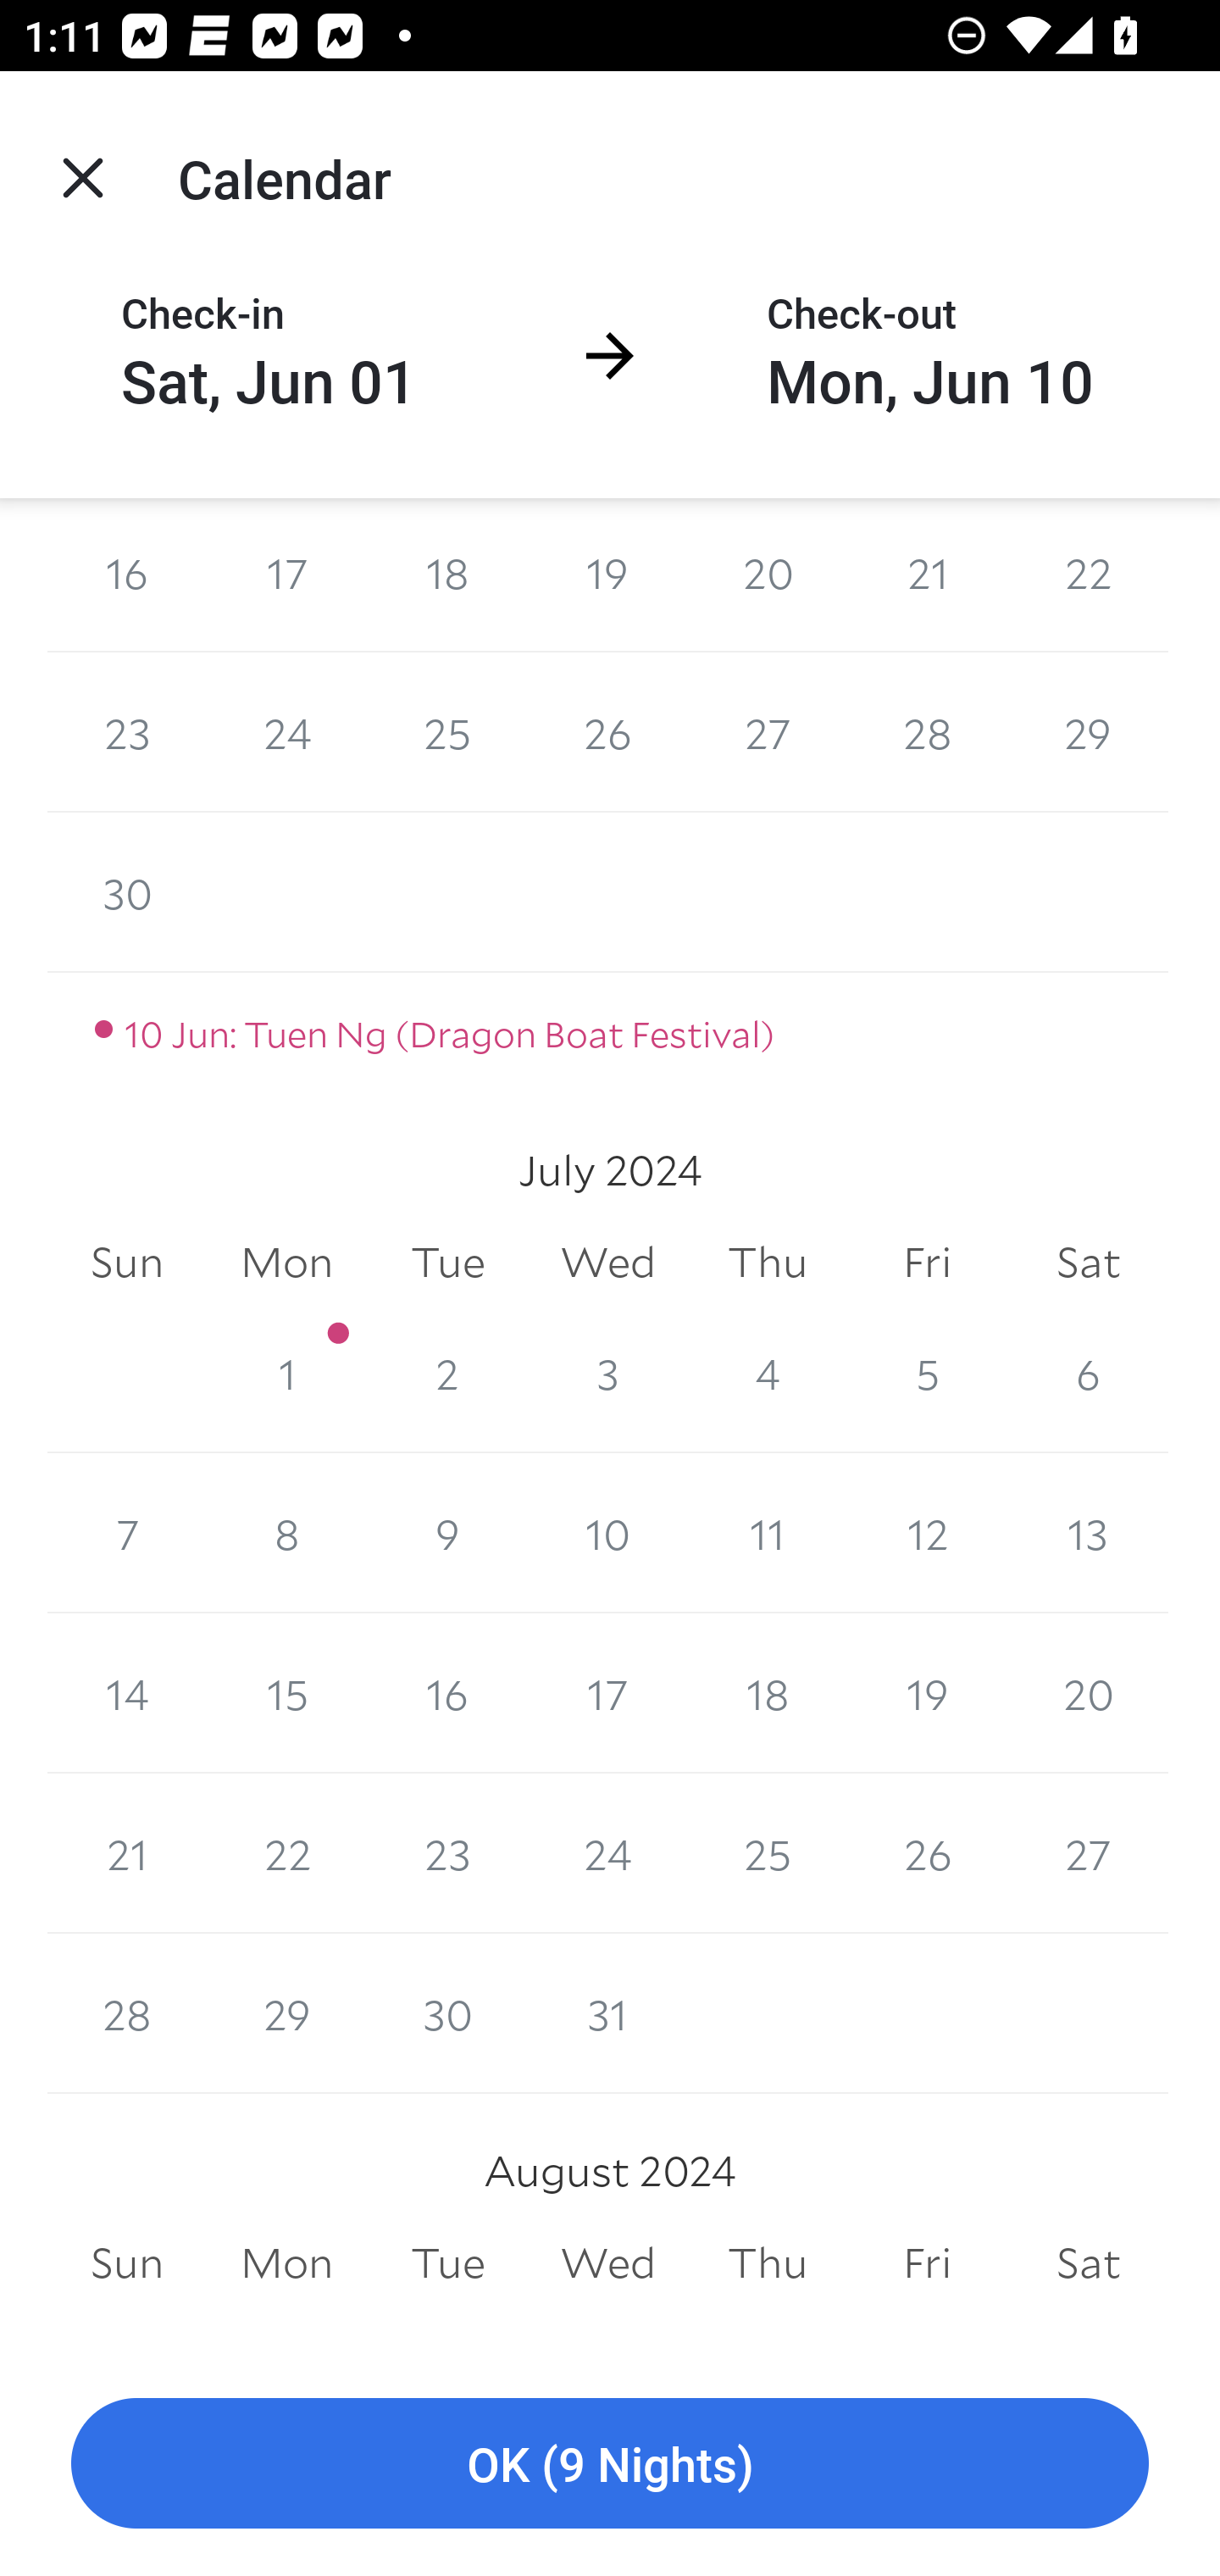 The width and height of the screenshot is (1220, 2576). I want to click on 12 12 July 2024, so click(927, 1532).